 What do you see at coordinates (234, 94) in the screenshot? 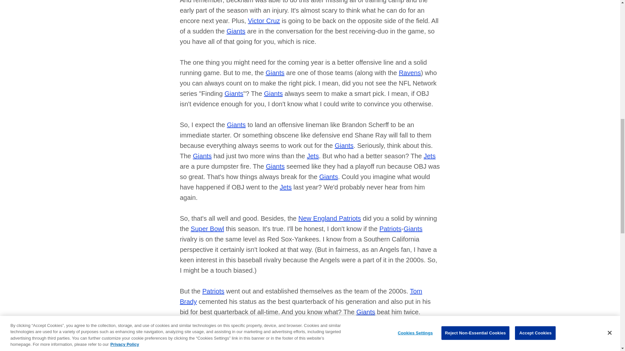
I see `Giants` at bounding box center [234, 94].